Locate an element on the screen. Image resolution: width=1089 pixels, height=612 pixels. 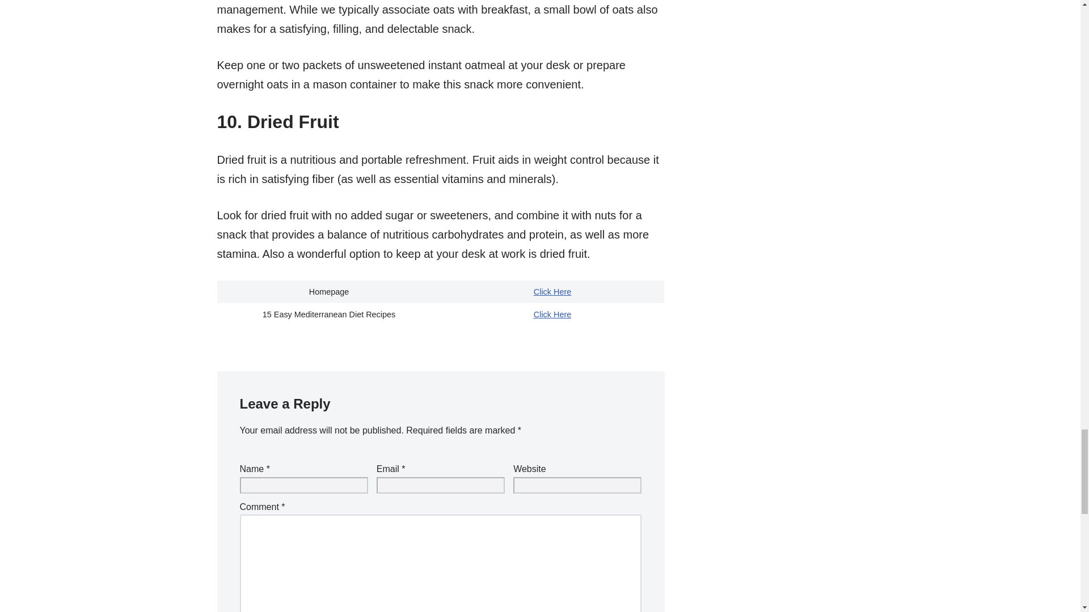
Click Here is located at coordinates (552, 291).